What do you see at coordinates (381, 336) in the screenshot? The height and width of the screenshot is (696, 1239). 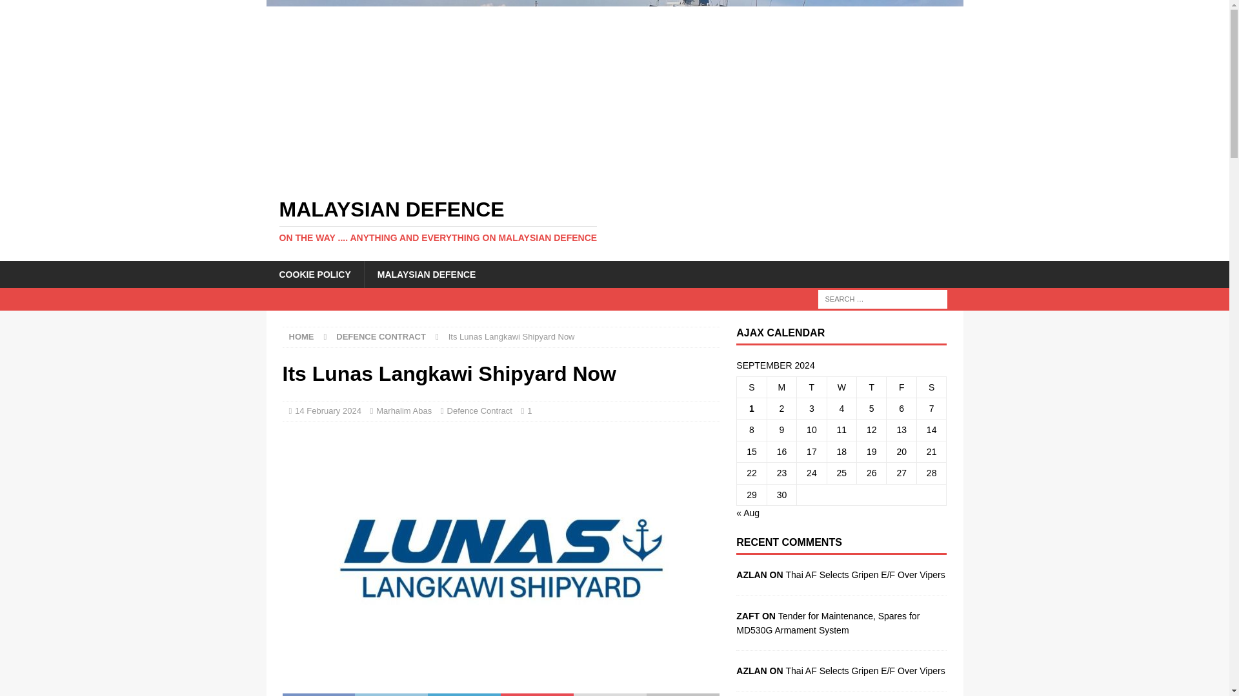 I see `DEFENCE CONTRACT` at bounding box center [381, 336].